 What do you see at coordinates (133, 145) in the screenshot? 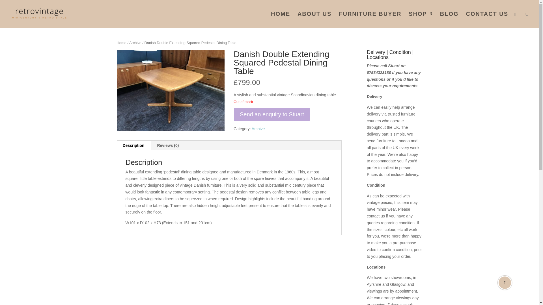
I see `Description` at bounding box center [133, 145].